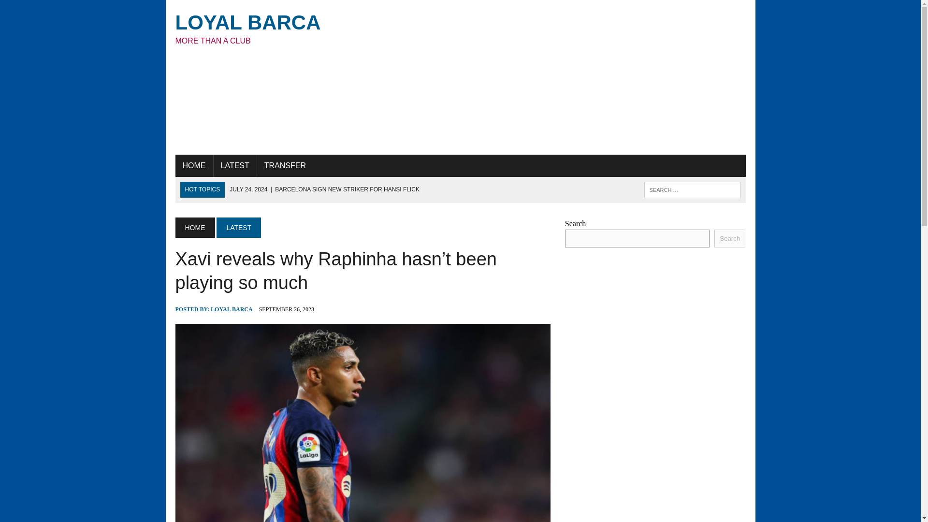 Image resolution: width=928 pixels, height=522 pixels. I want to click on Loyal Barca, so click(265, 28).